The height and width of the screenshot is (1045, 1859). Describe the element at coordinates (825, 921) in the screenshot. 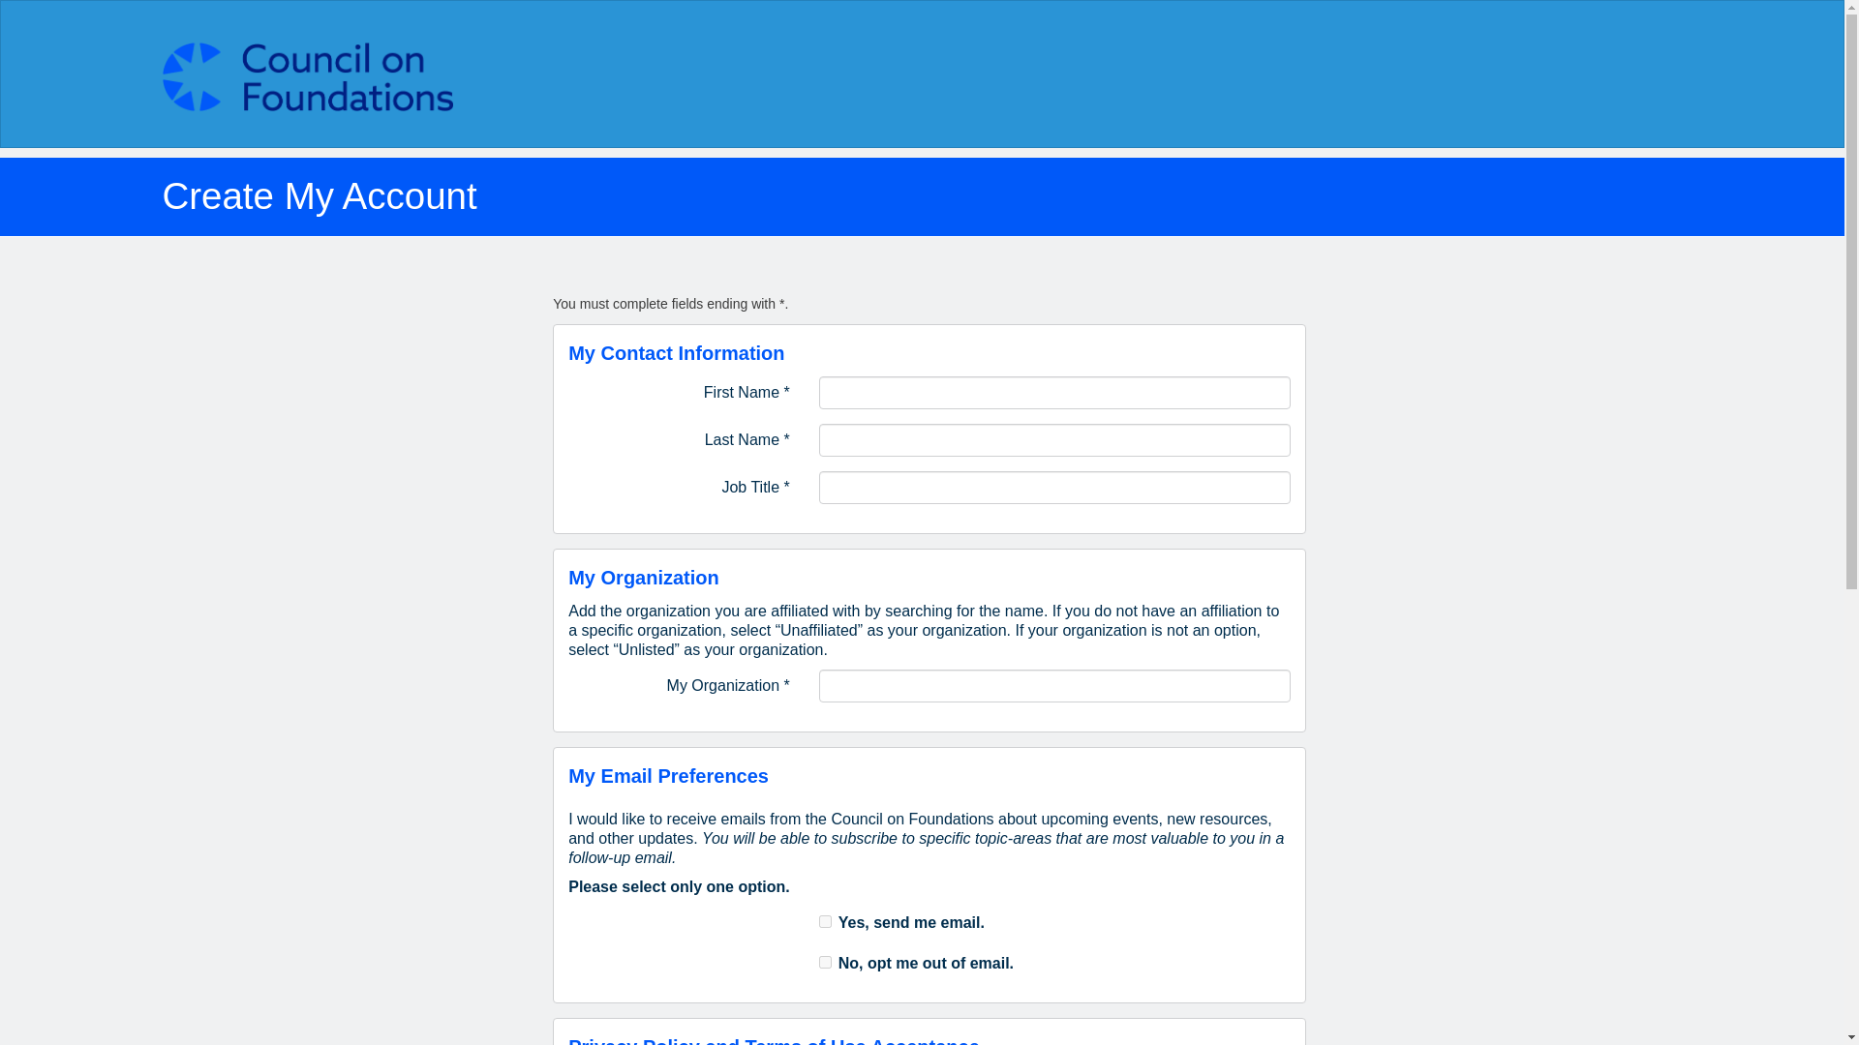

I see `1` at that location.